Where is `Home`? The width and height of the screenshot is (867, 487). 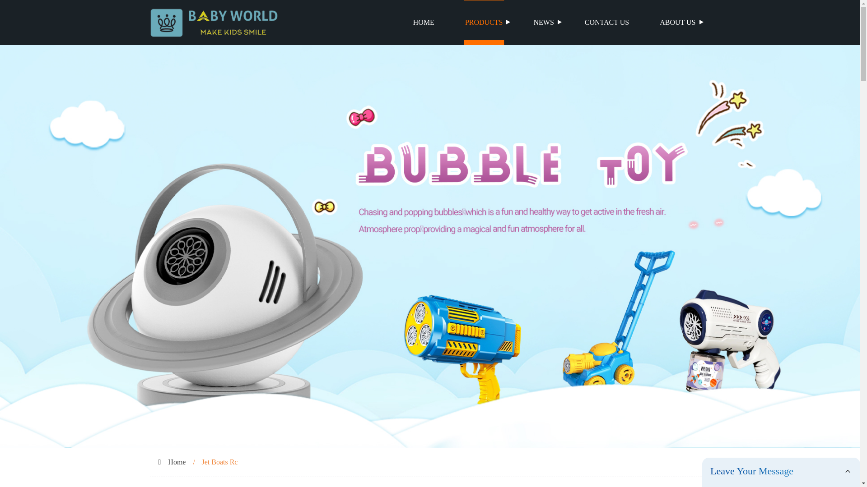
Home is located at coordinates (177, 462).